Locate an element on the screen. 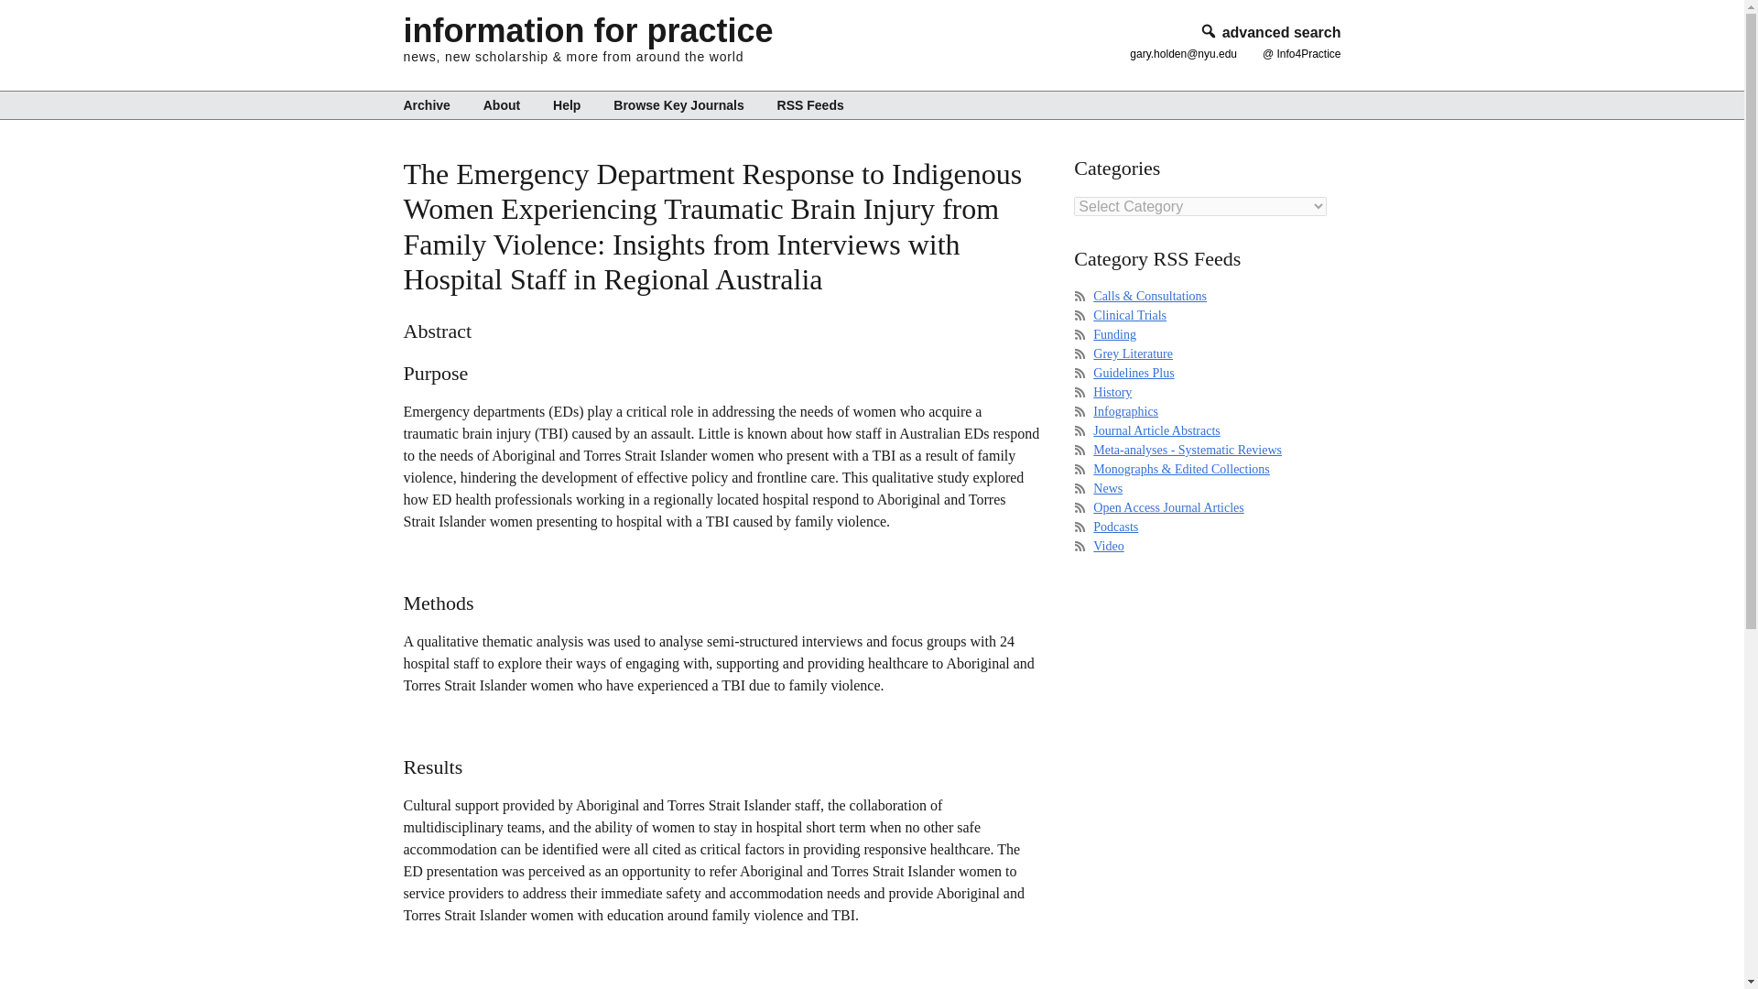  Guidelines Plus is located at coordinates (1134, 372).